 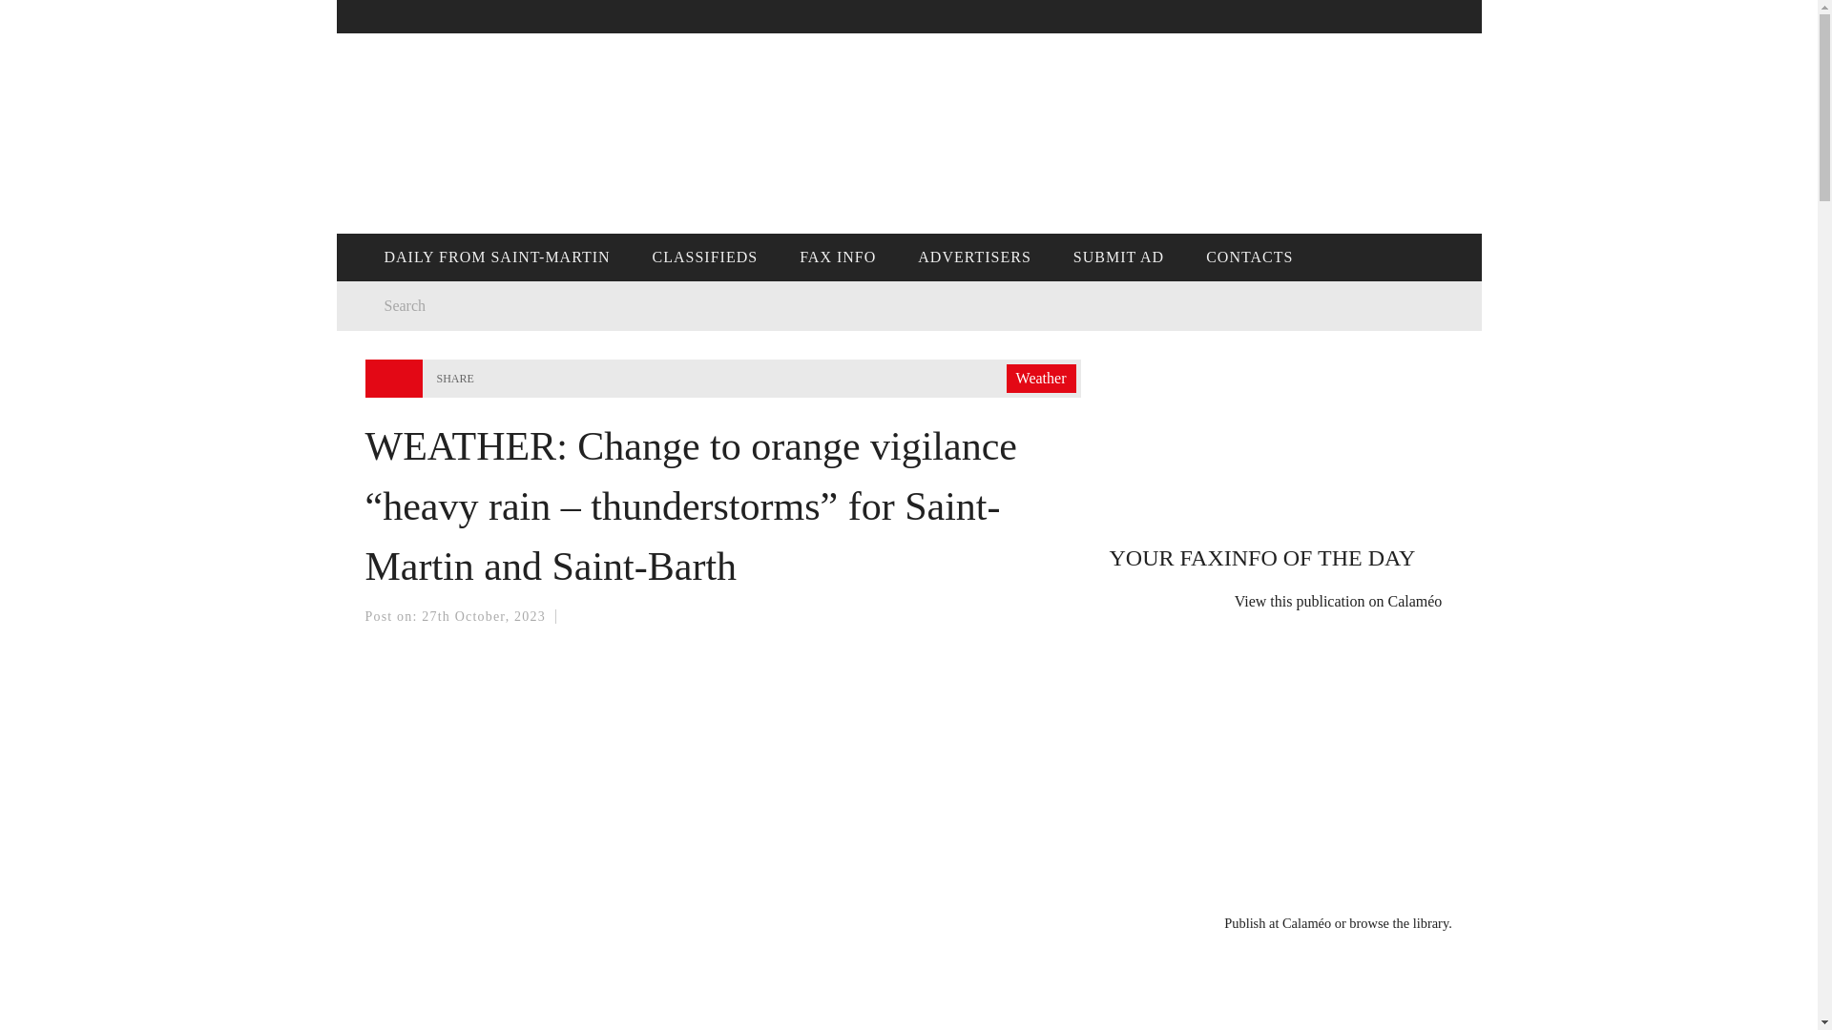 What do you see at coordinates (838, 257) in the screenshot?
I see `FAX INFO` at bounding box center [838, 257].